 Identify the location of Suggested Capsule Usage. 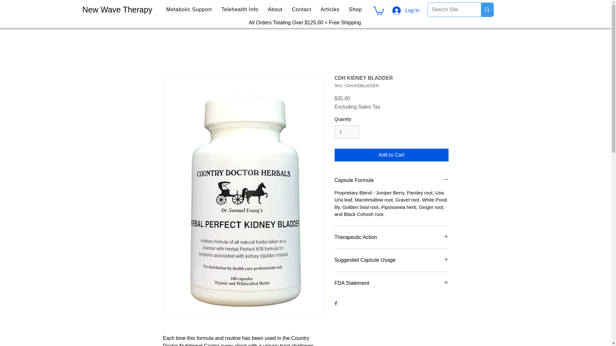
(391, 260).